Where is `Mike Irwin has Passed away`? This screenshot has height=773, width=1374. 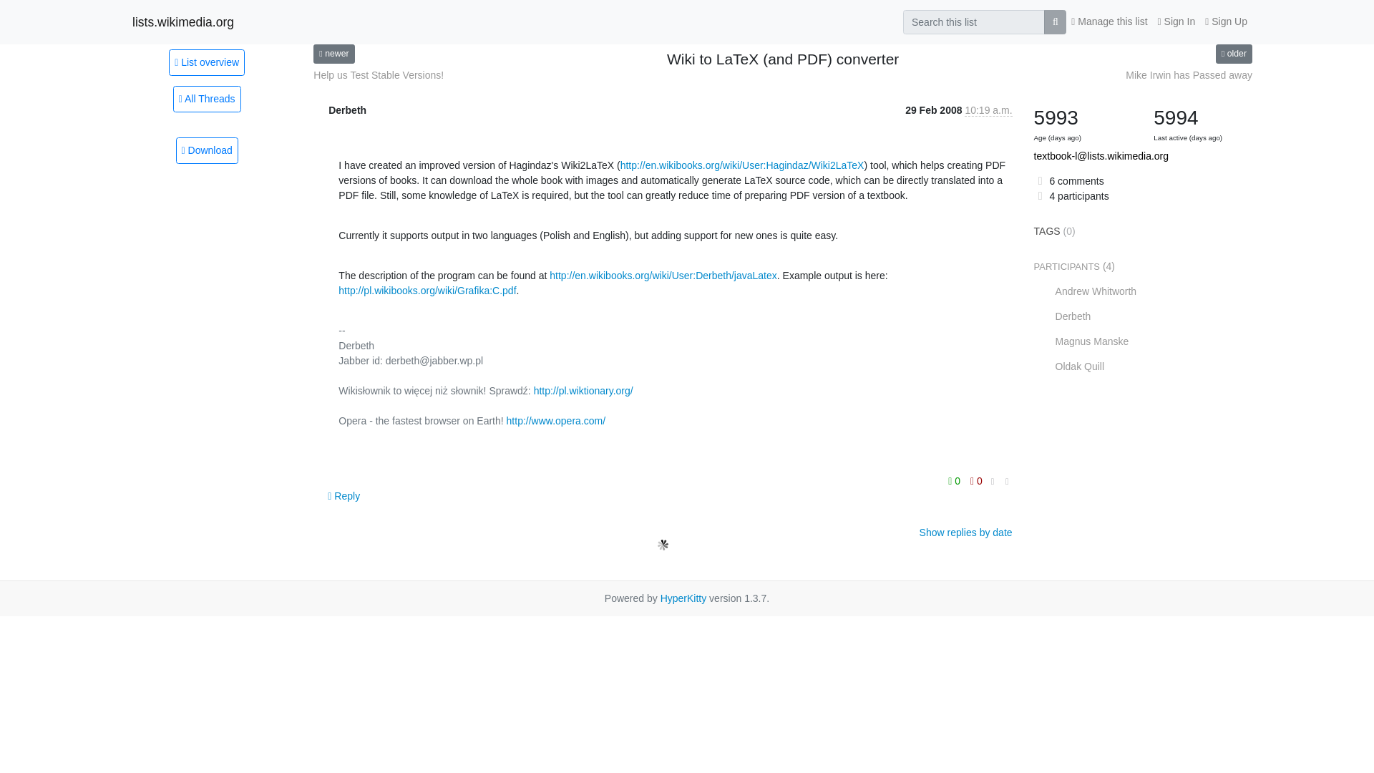
Mike Irwin has Passed away is located at coordinates (1188, 75).